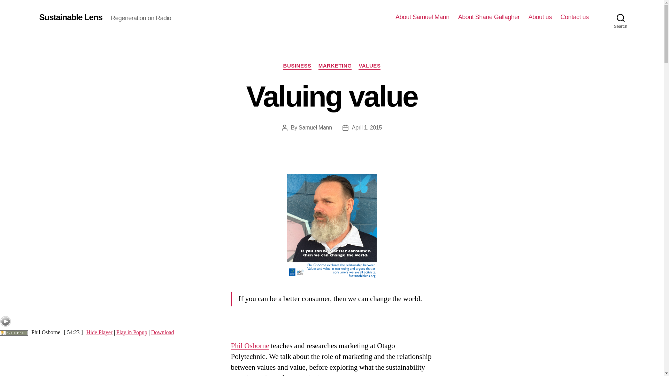 The width and height of the screenshot is (669, 376). I want to click on Search, so click(621, 17).